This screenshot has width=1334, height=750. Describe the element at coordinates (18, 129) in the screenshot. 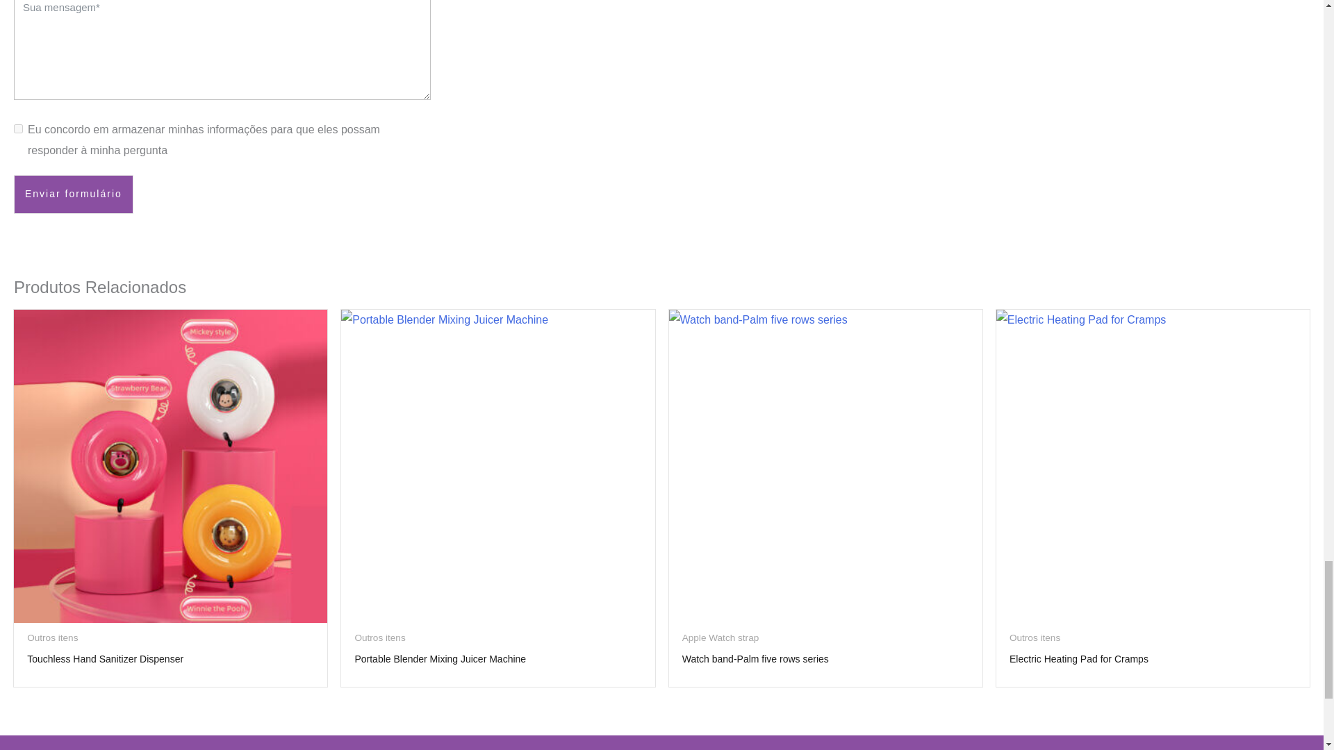

I see `on` at that location.